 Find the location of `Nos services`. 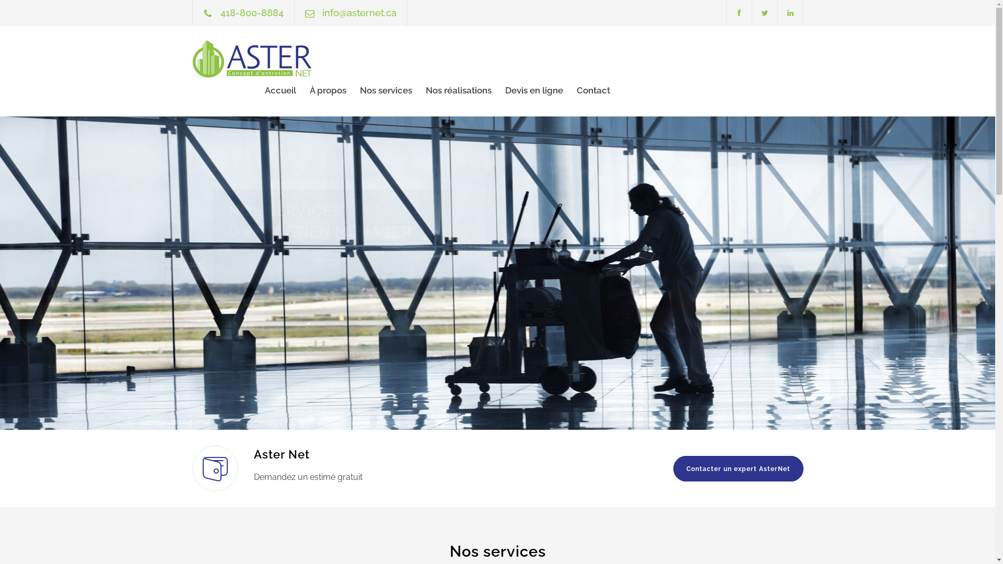

Nos services is located at coordinates (379, 90).